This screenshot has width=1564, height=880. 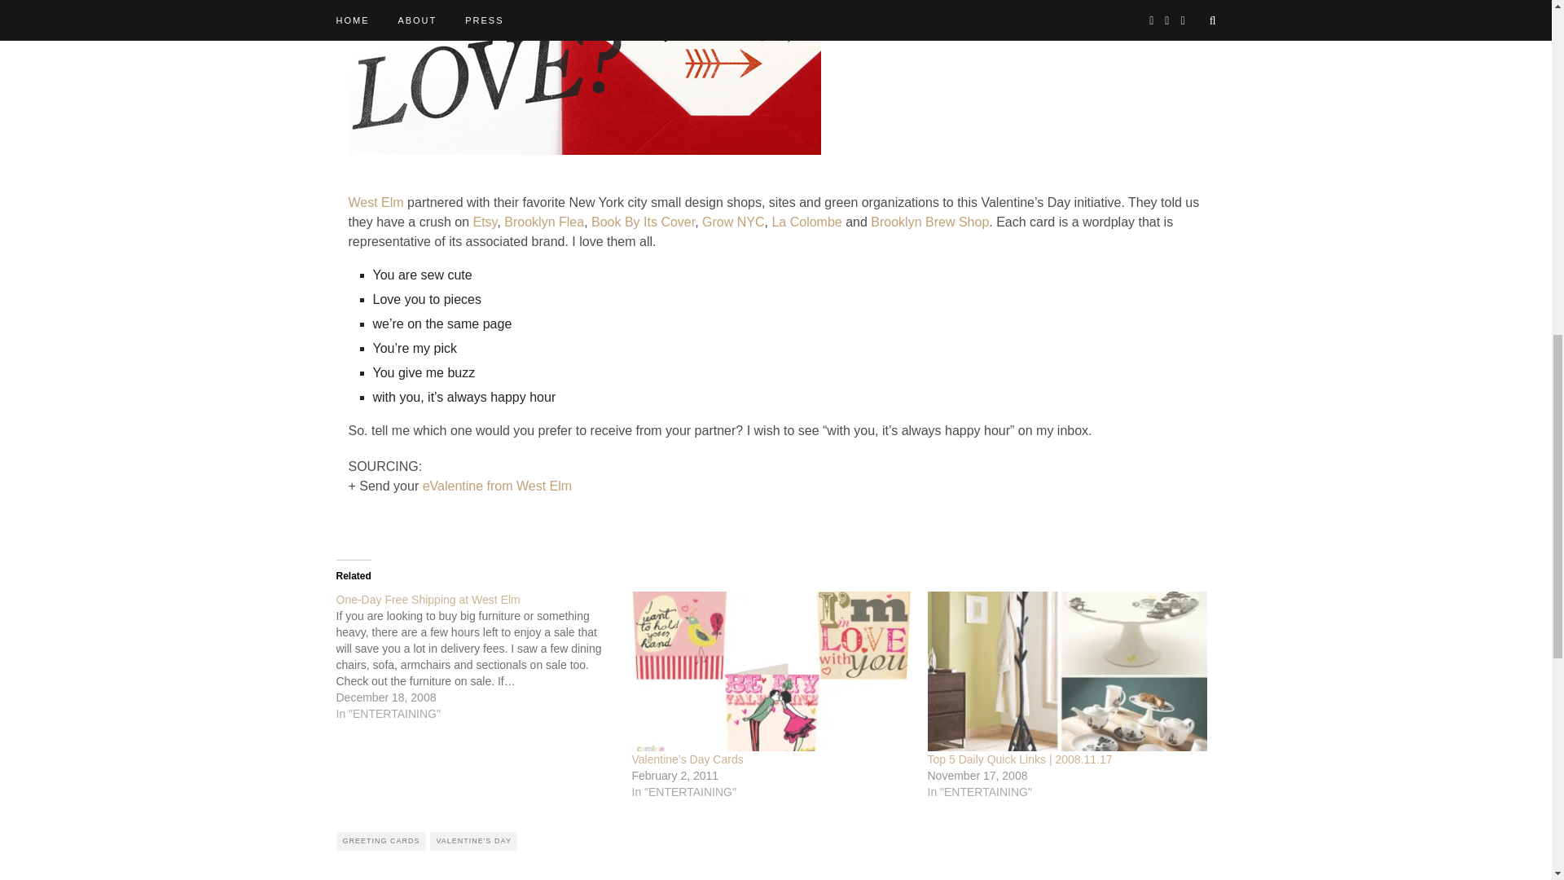 What do you see at coordinates (497, 486) in the screenshot?
I see `eValentine from West Elm` at bounding box center [497, 486].